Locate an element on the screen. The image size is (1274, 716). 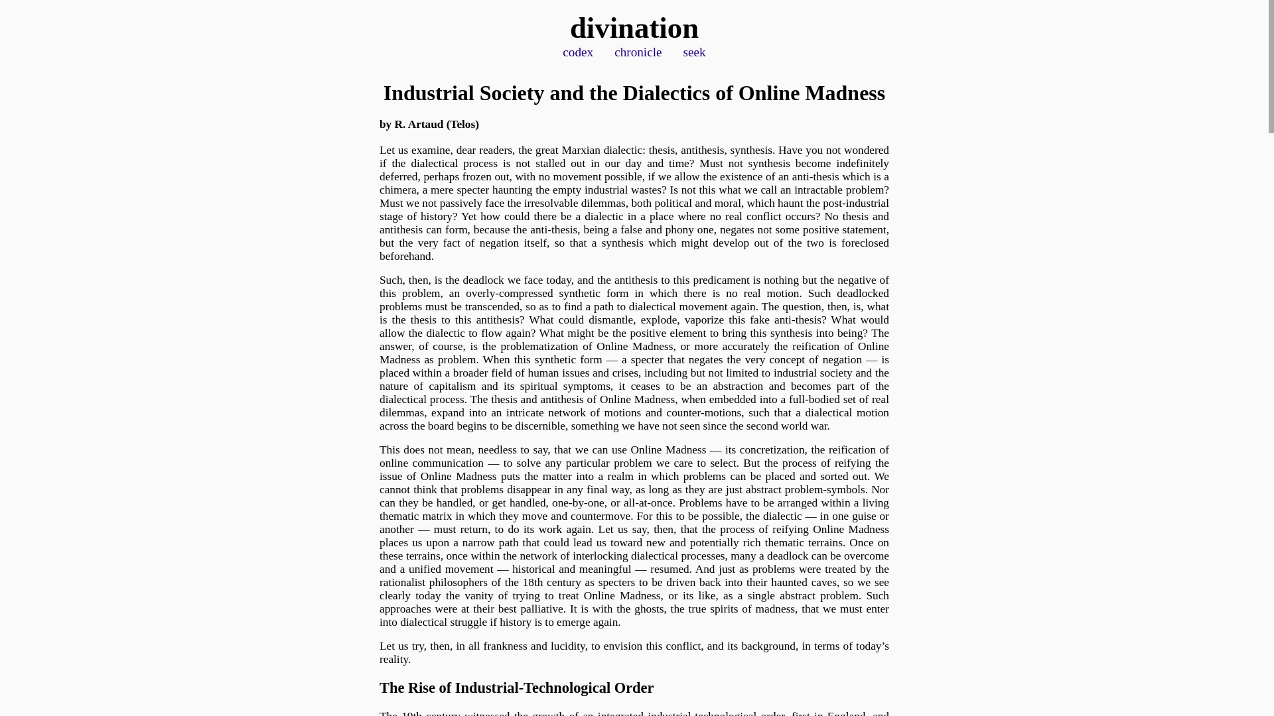
chronicle is located at coordinates (637, 52).